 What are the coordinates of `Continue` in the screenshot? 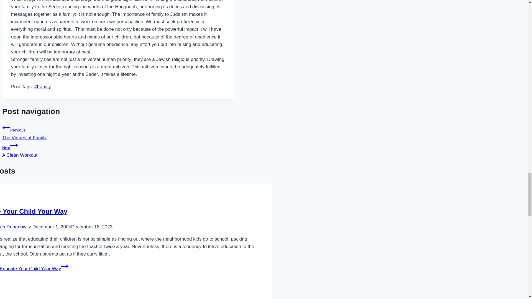 It's located at (34, 211).